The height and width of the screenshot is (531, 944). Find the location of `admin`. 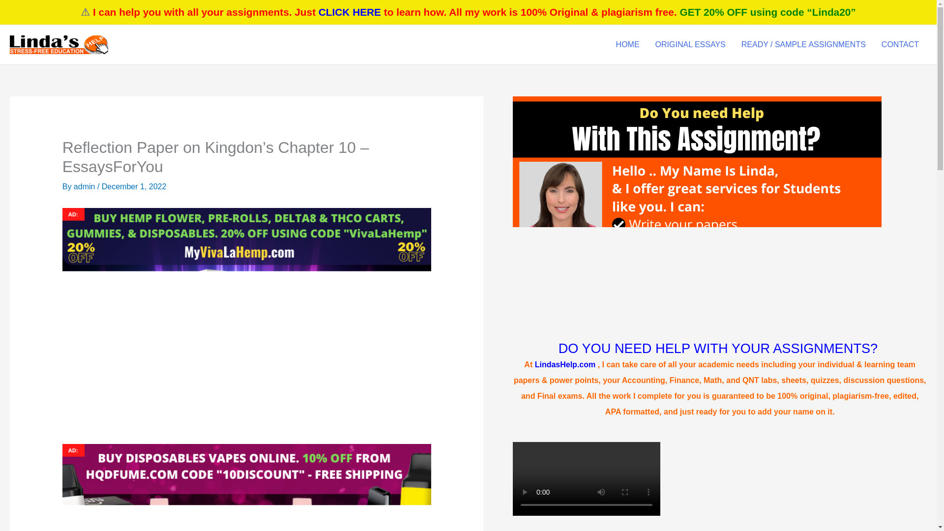

admin is located at coordinates (85, 186).